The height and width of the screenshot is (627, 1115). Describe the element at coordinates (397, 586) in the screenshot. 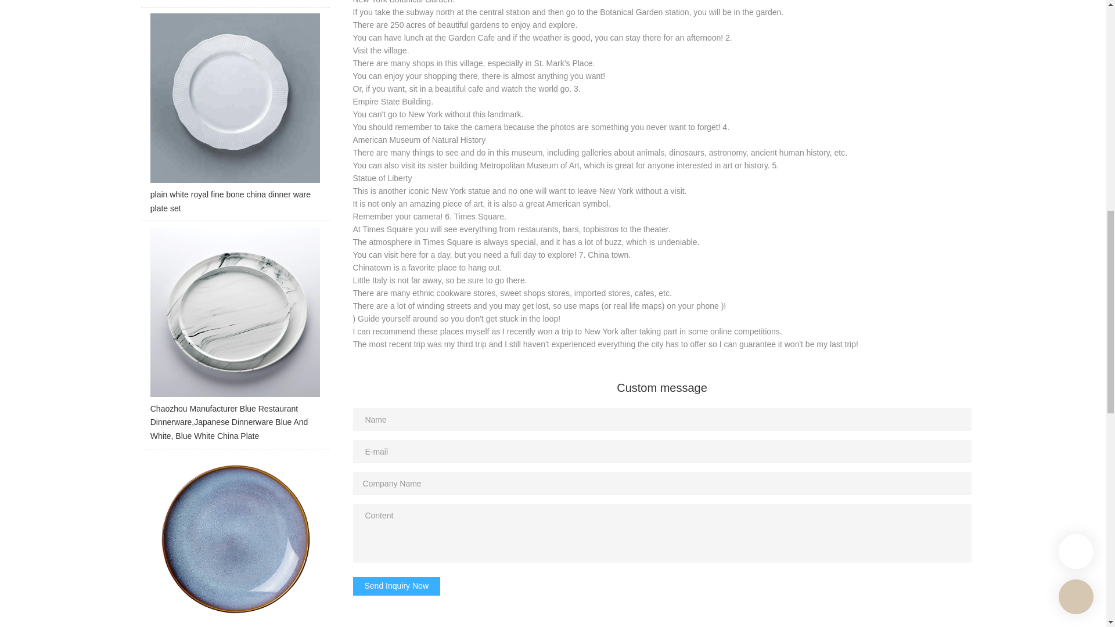

I see `Send Inquiry Now` at that location.